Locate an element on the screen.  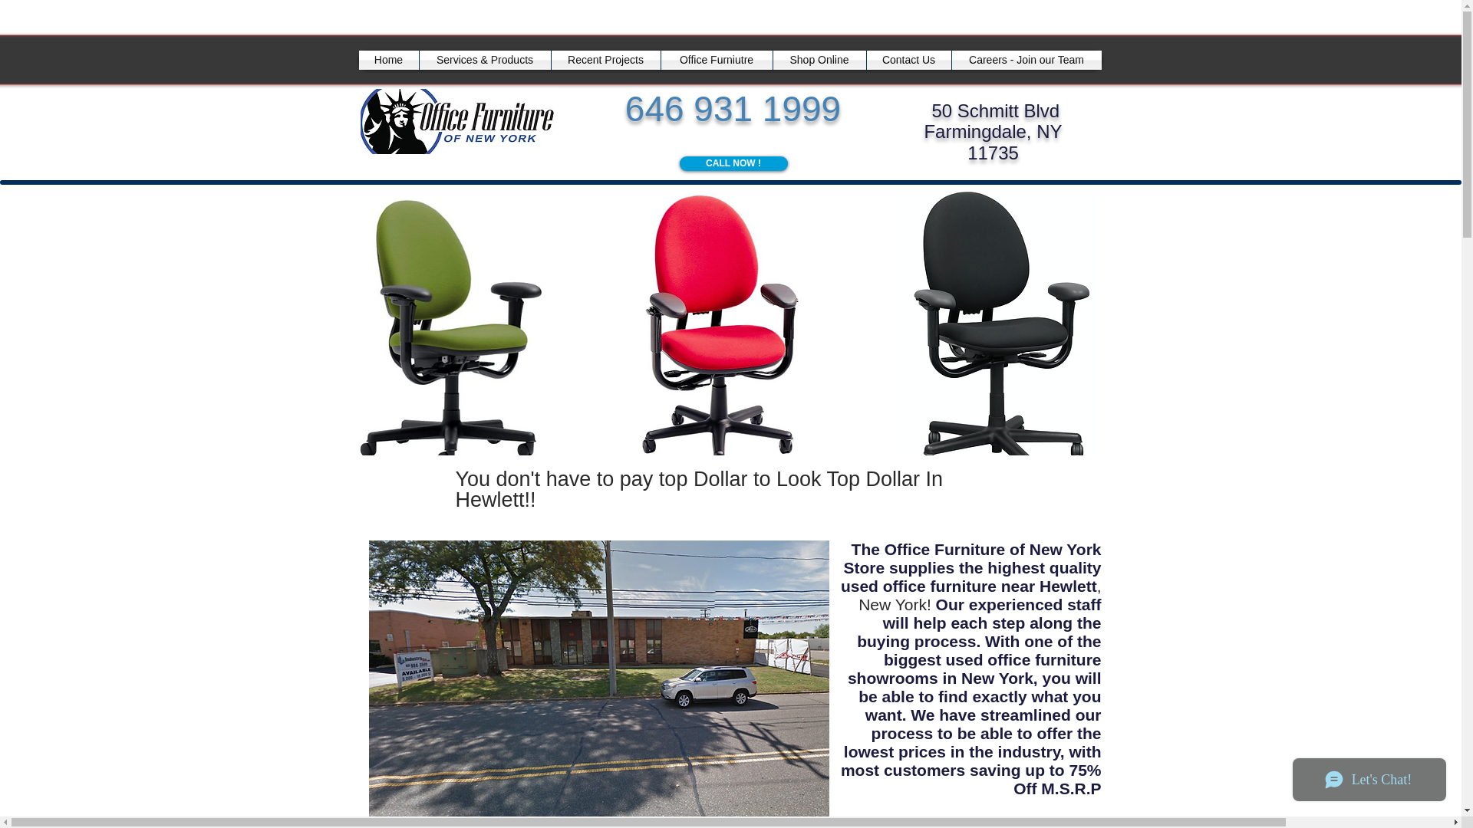
Wix Chat is located at coordinates (1372, 783).